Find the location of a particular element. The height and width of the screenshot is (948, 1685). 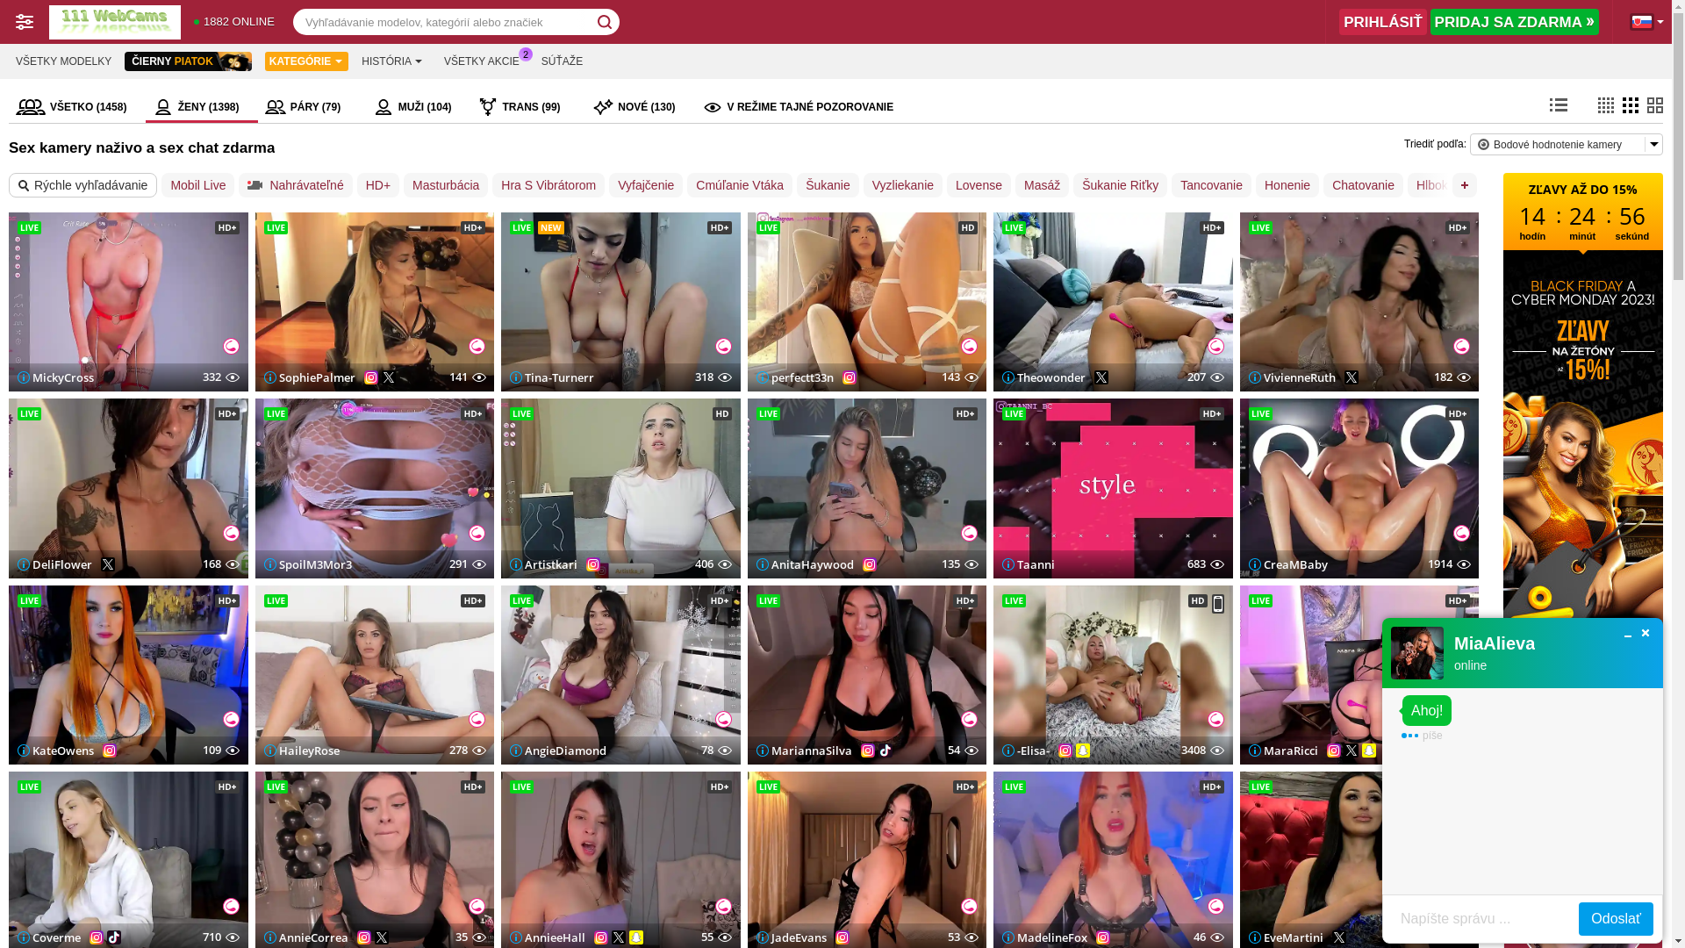

HD+ is located at coordinates (378, 185).